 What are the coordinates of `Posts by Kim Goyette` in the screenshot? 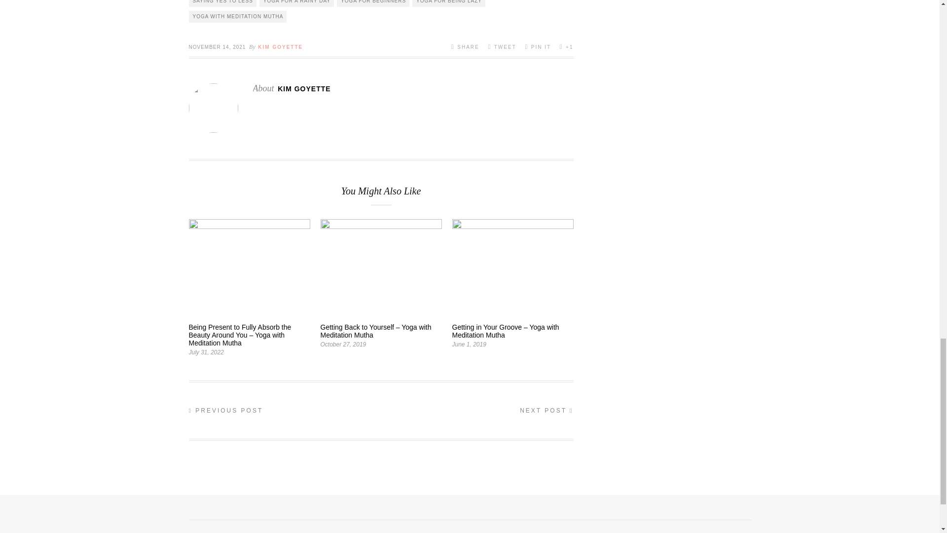 It's located at (280, 47).